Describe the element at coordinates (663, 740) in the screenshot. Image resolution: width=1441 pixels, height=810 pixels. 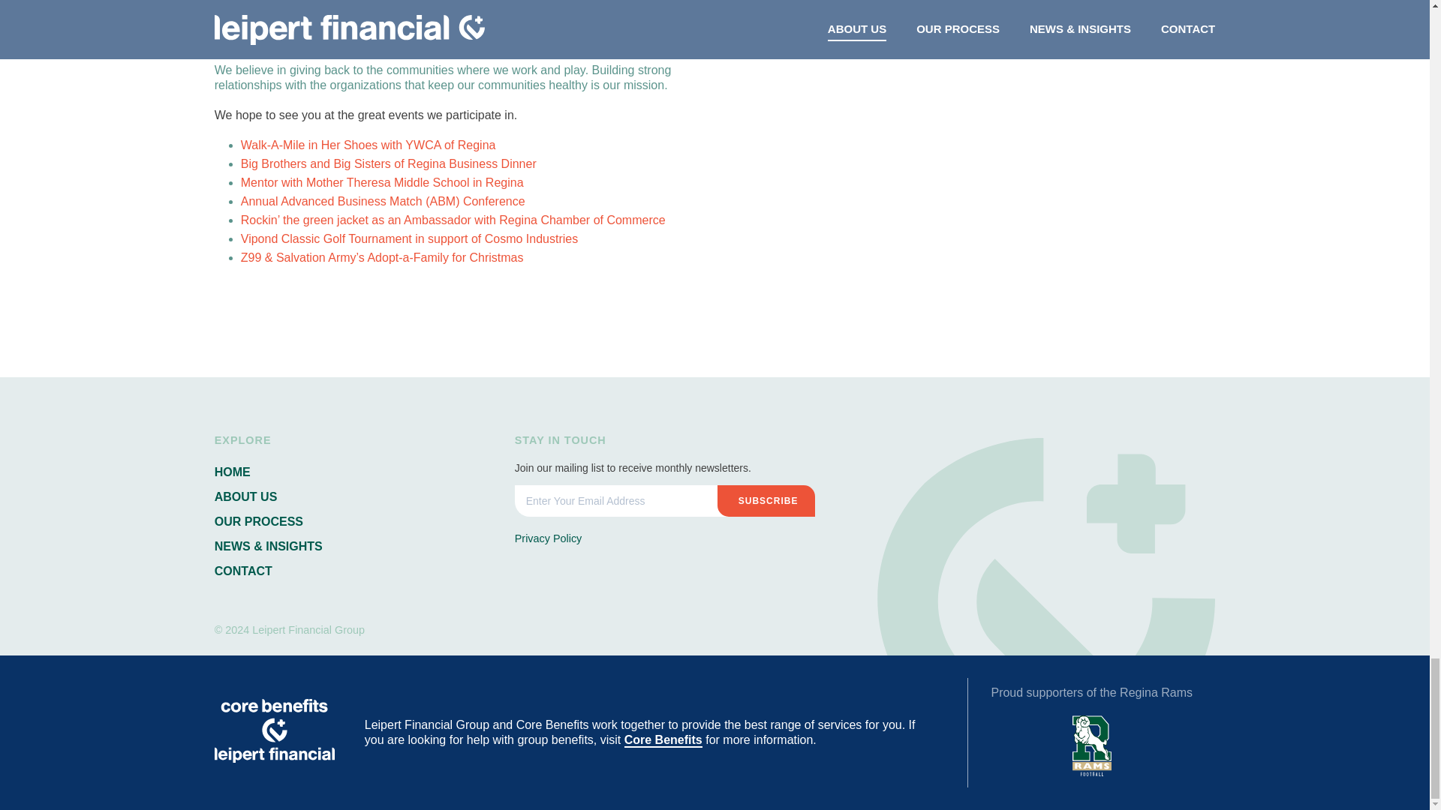
I see `Core Benefits` at that location.